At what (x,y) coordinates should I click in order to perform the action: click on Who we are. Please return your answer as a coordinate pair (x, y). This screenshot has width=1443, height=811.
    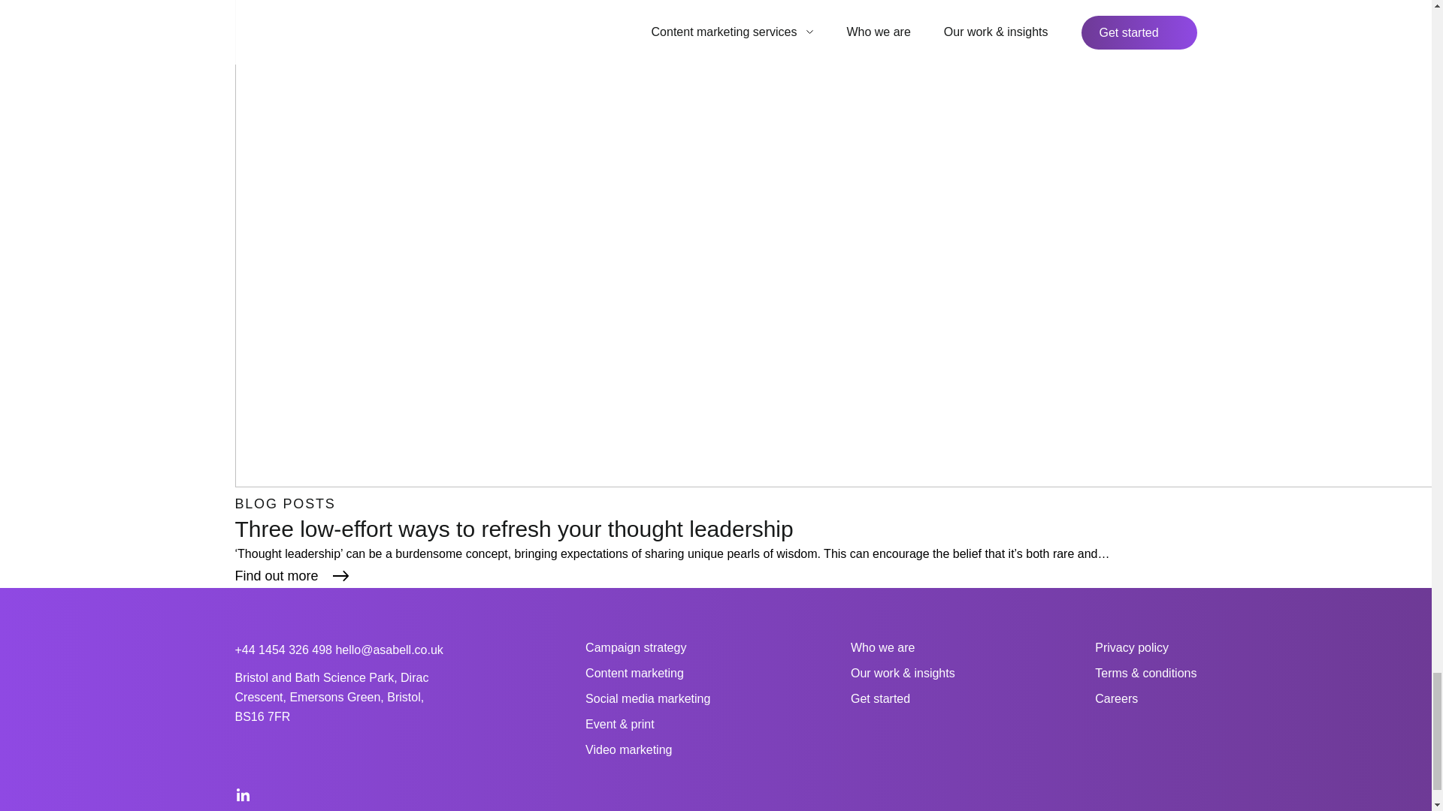
    Looking at the image, I should click on (882, 647).